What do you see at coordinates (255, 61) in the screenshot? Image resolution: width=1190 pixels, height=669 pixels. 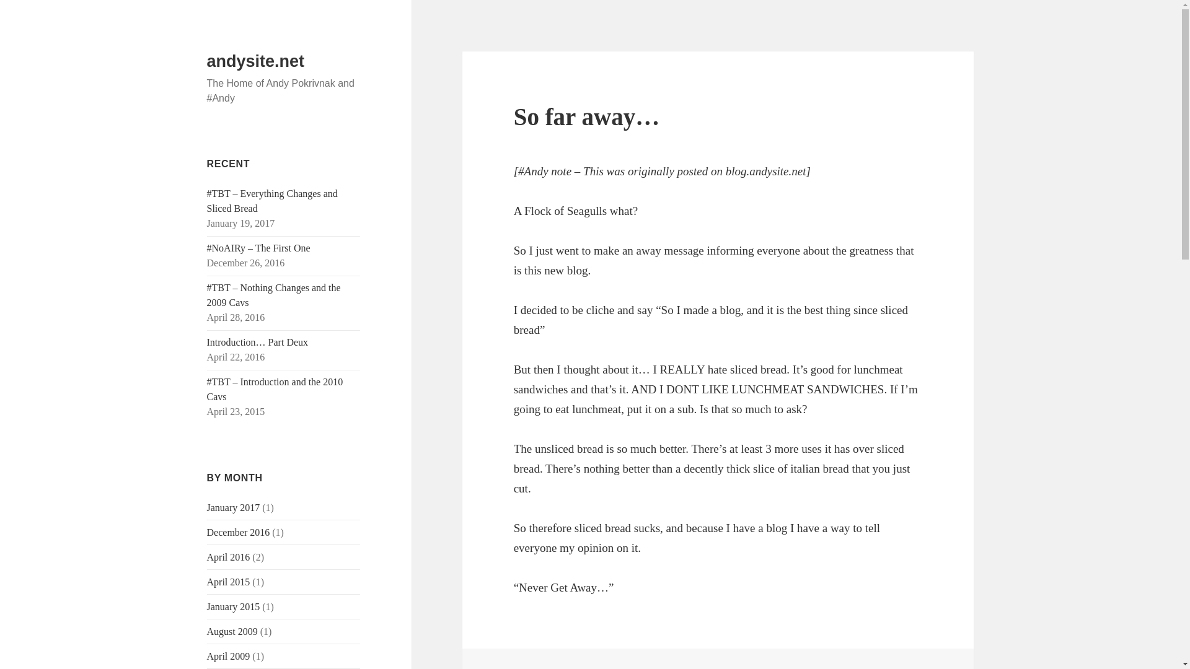 I see `andysite.net` at bounding box center [255, 61].